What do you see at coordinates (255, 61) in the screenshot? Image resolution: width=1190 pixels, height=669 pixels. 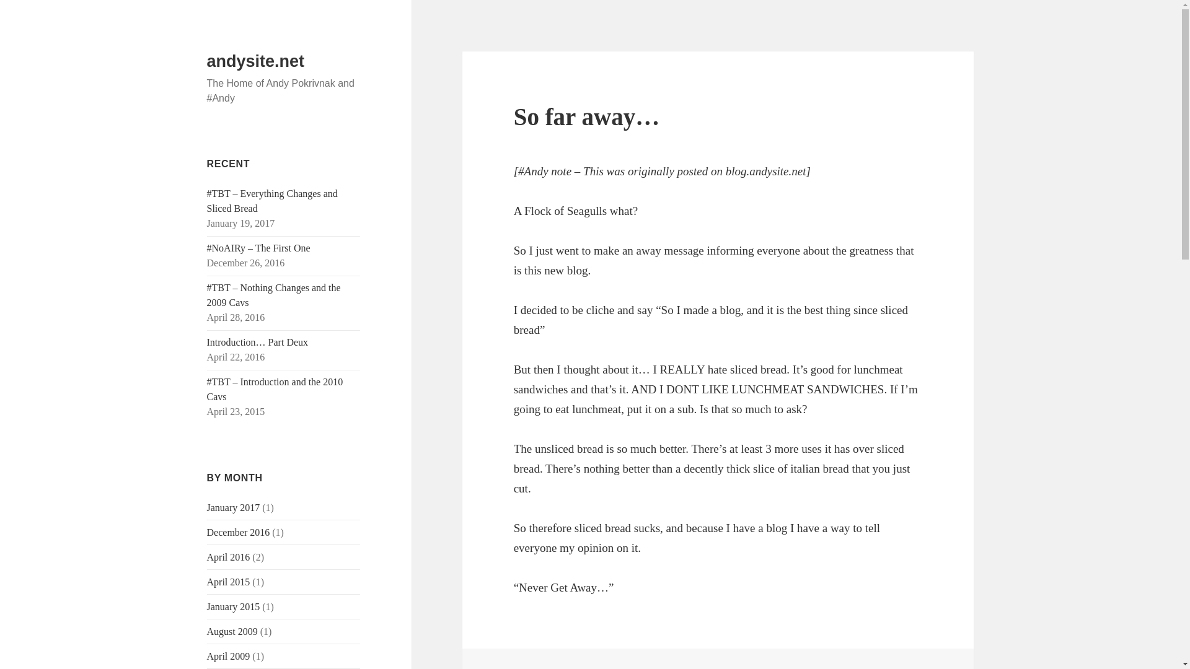 I see `andysite.net` at bounding box center [255, 61].